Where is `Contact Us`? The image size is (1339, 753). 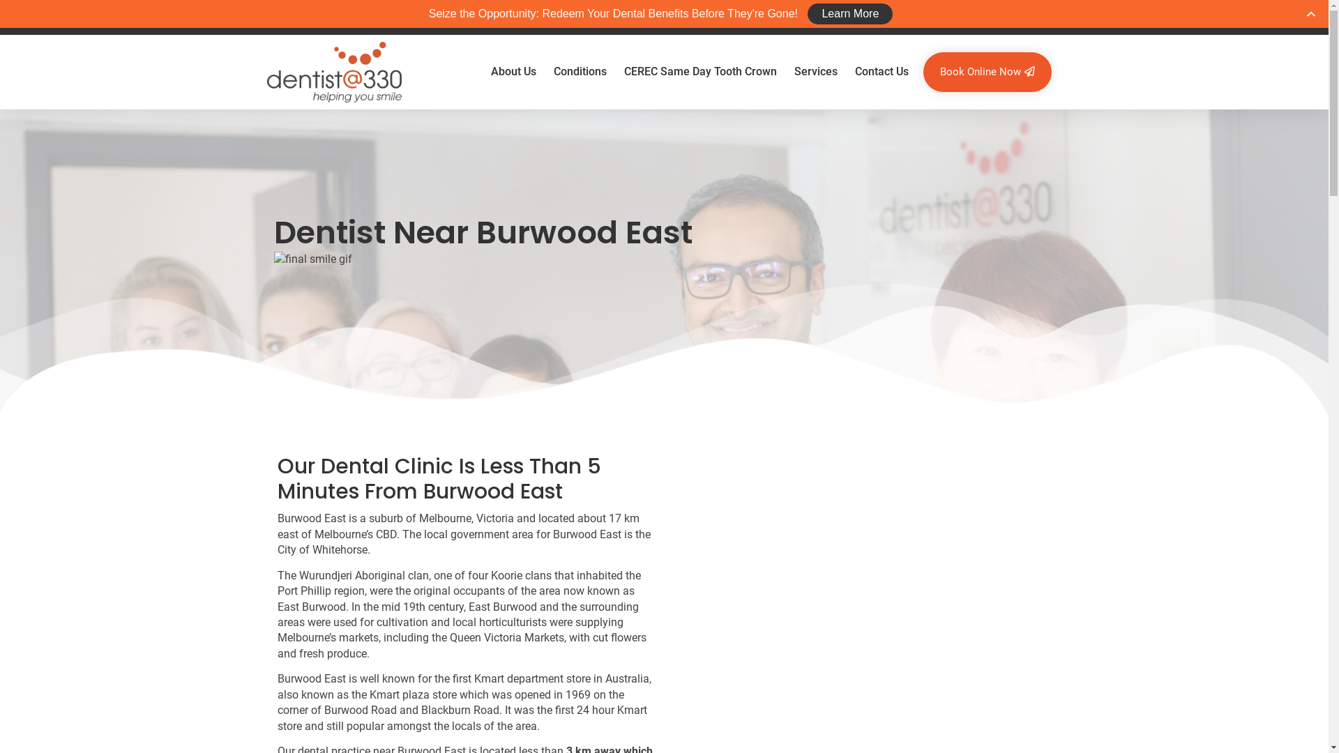
Contact Us is located at coordinates (882, 72).